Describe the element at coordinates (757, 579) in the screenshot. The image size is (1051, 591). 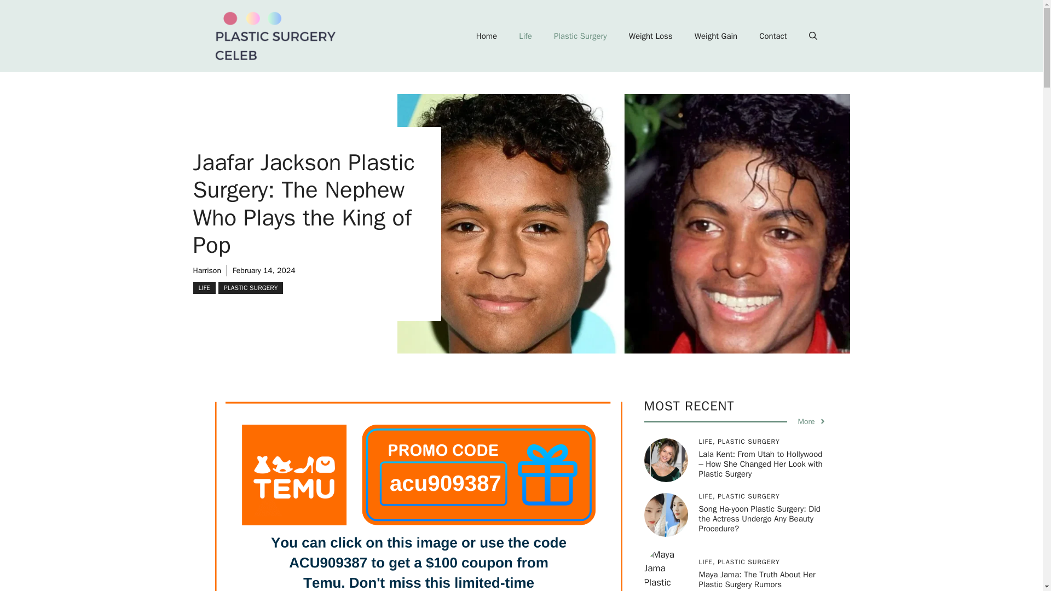
I see `Maya Jama: The Truth About Her Plastic Surgery Rumors` at that location.